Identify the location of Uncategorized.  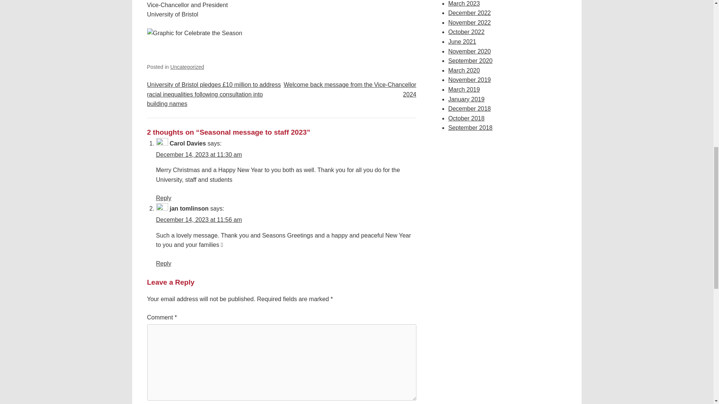
(187, 67).